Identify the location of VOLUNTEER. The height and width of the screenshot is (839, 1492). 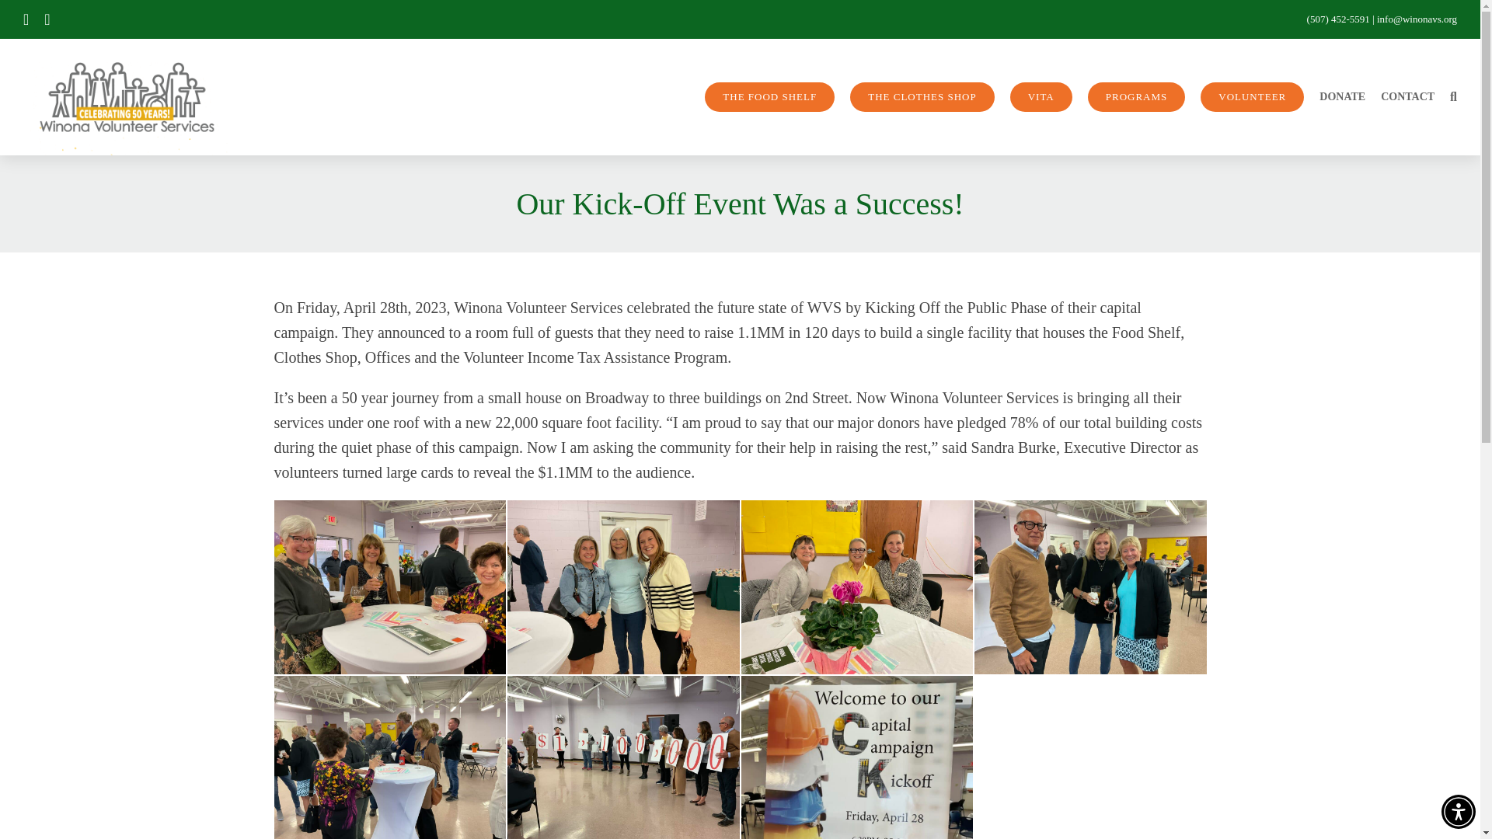
(1253, 97).